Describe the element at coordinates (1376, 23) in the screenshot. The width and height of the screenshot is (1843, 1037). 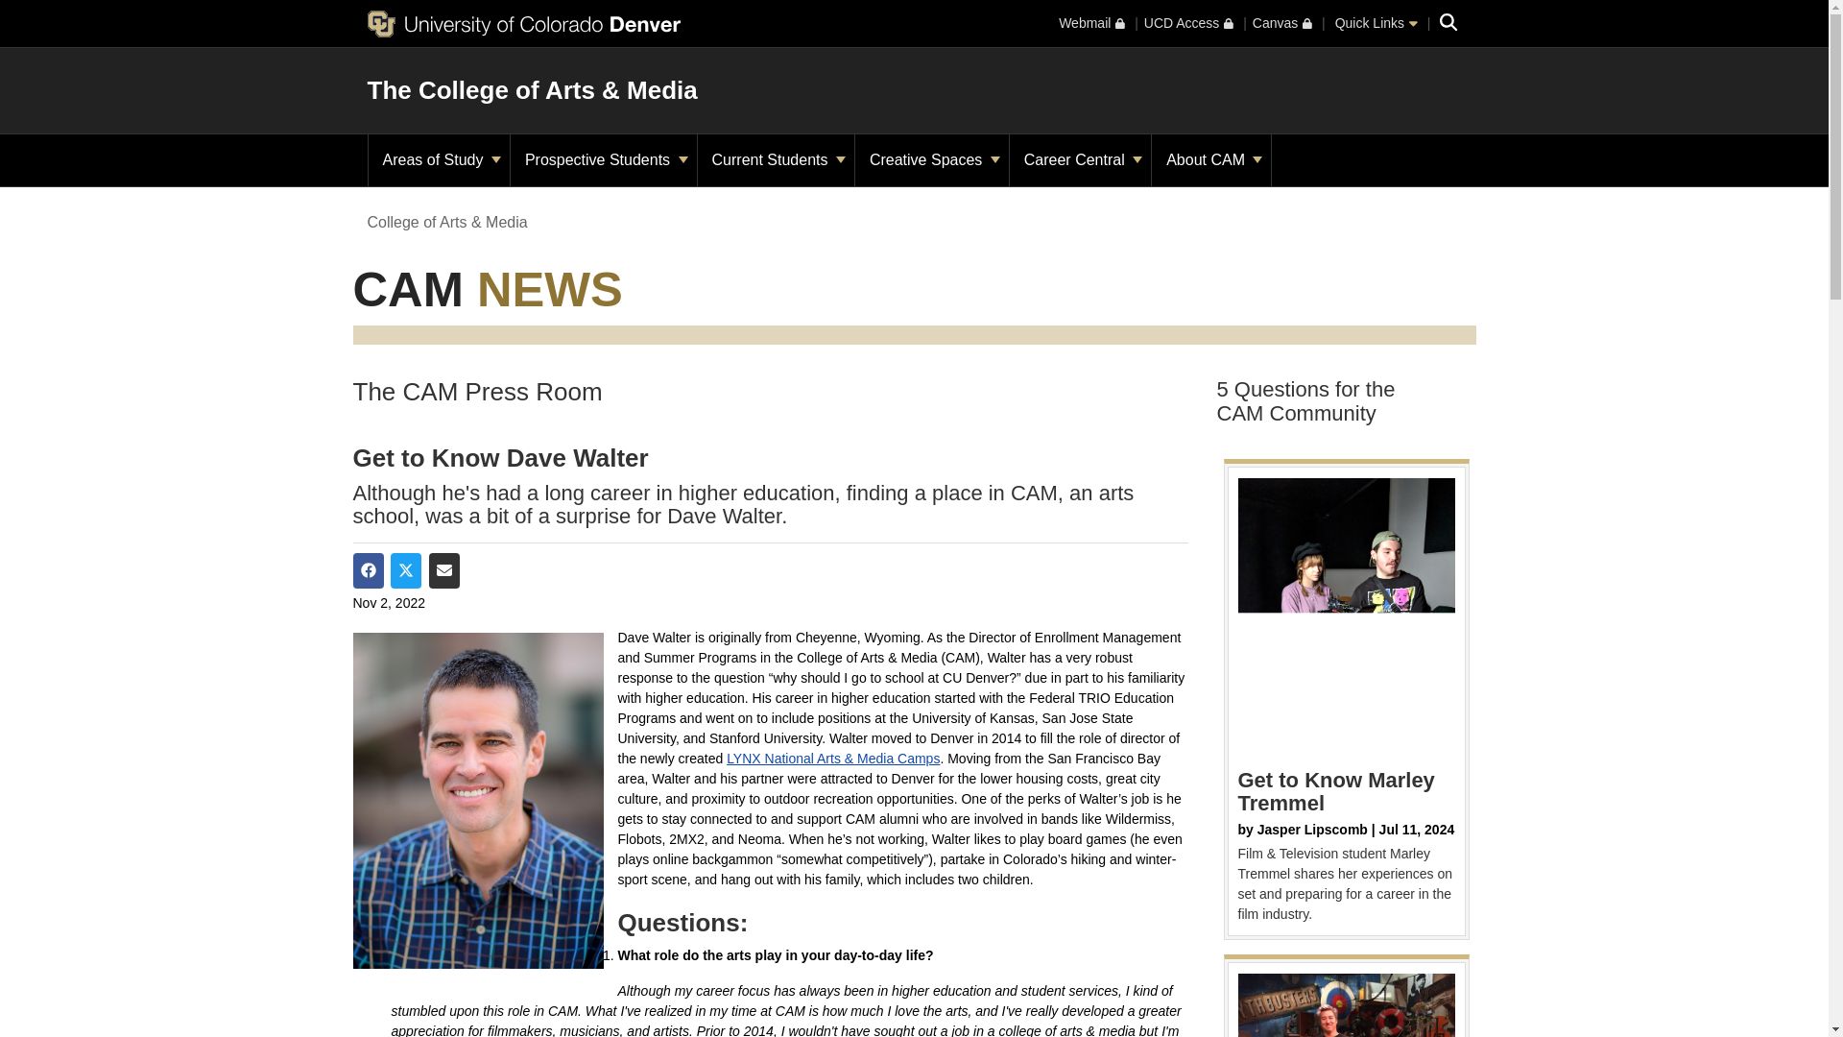
I see `Quick Links` at that location.